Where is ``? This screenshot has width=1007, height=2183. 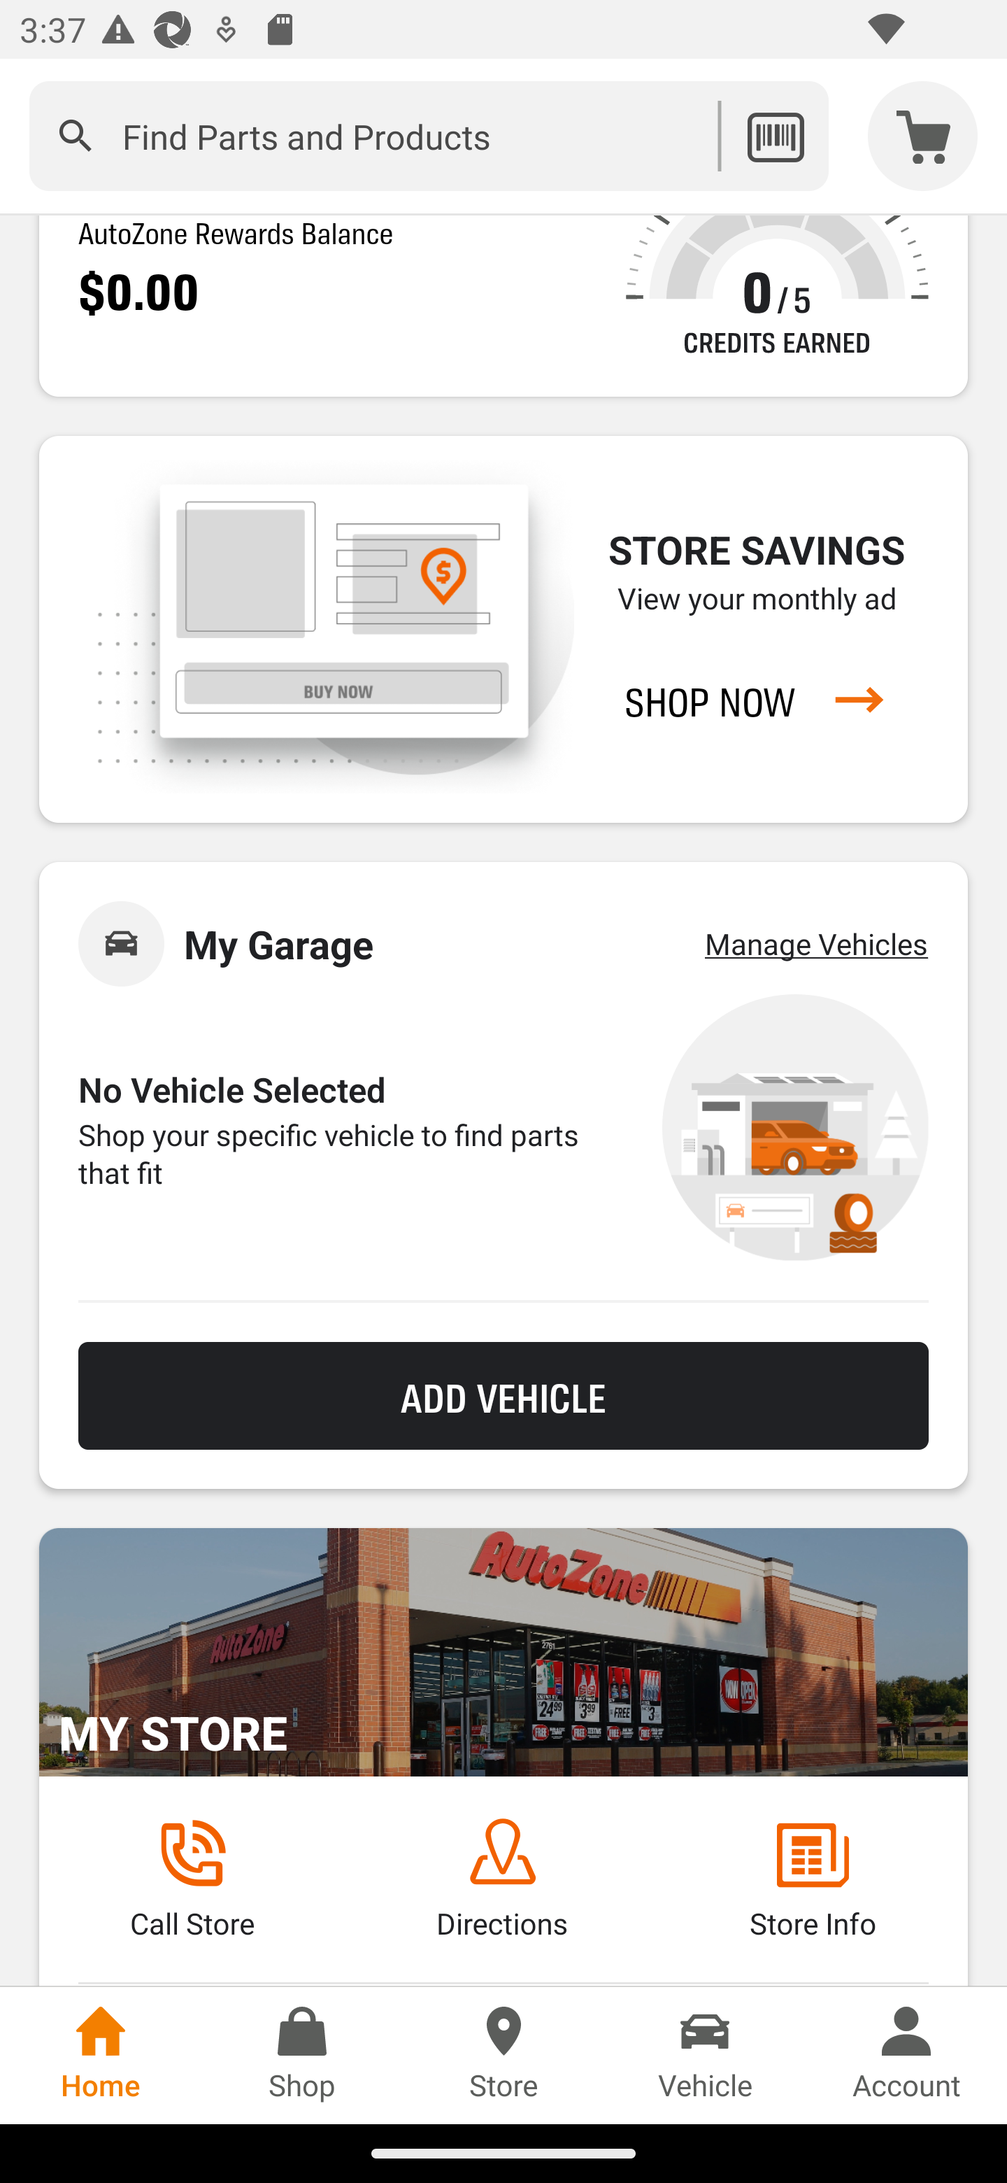
 is located at coordinates (76, 136).